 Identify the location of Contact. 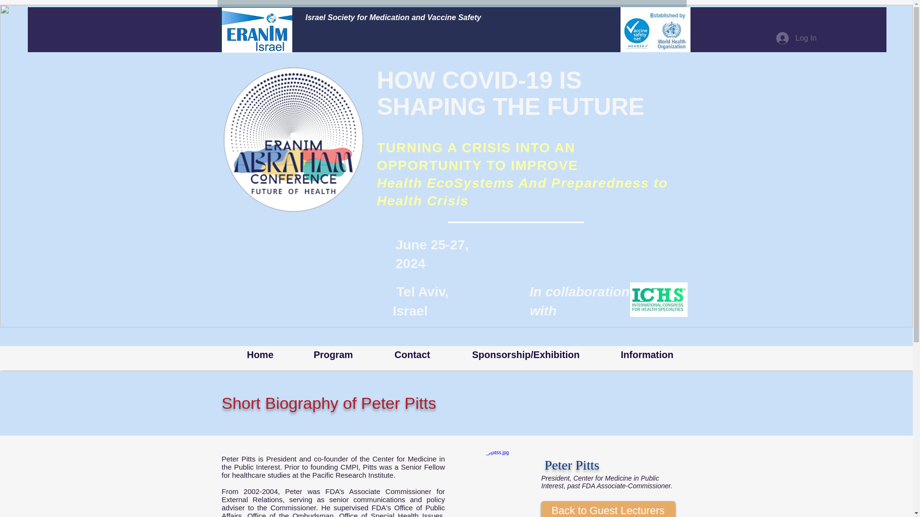
(412, 355).